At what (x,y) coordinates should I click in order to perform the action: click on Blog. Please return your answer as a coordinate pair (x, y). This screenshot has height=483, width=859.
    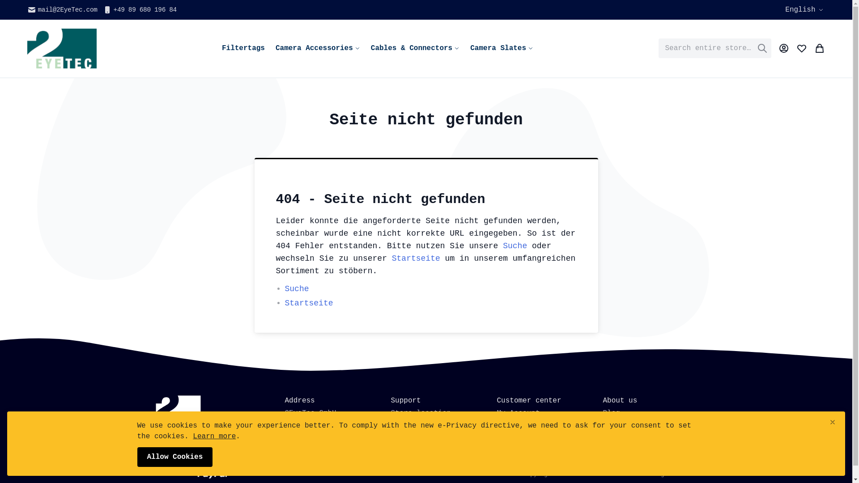
    Looking at the image, I should click on (612, 413).